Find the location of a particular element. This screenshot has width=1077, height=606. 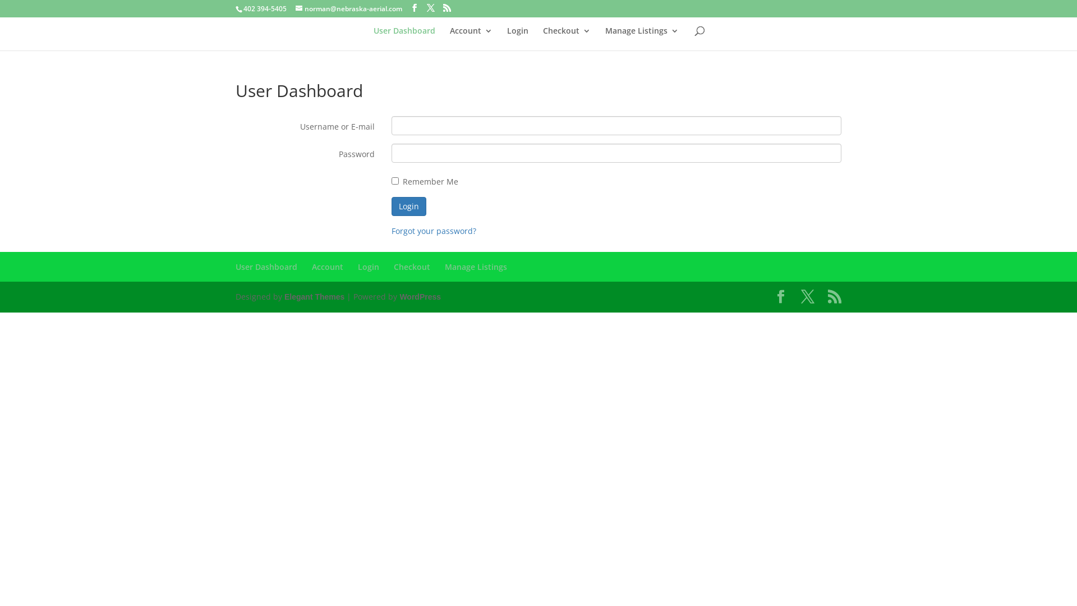

Checkout is located at coordinates (567, 39).